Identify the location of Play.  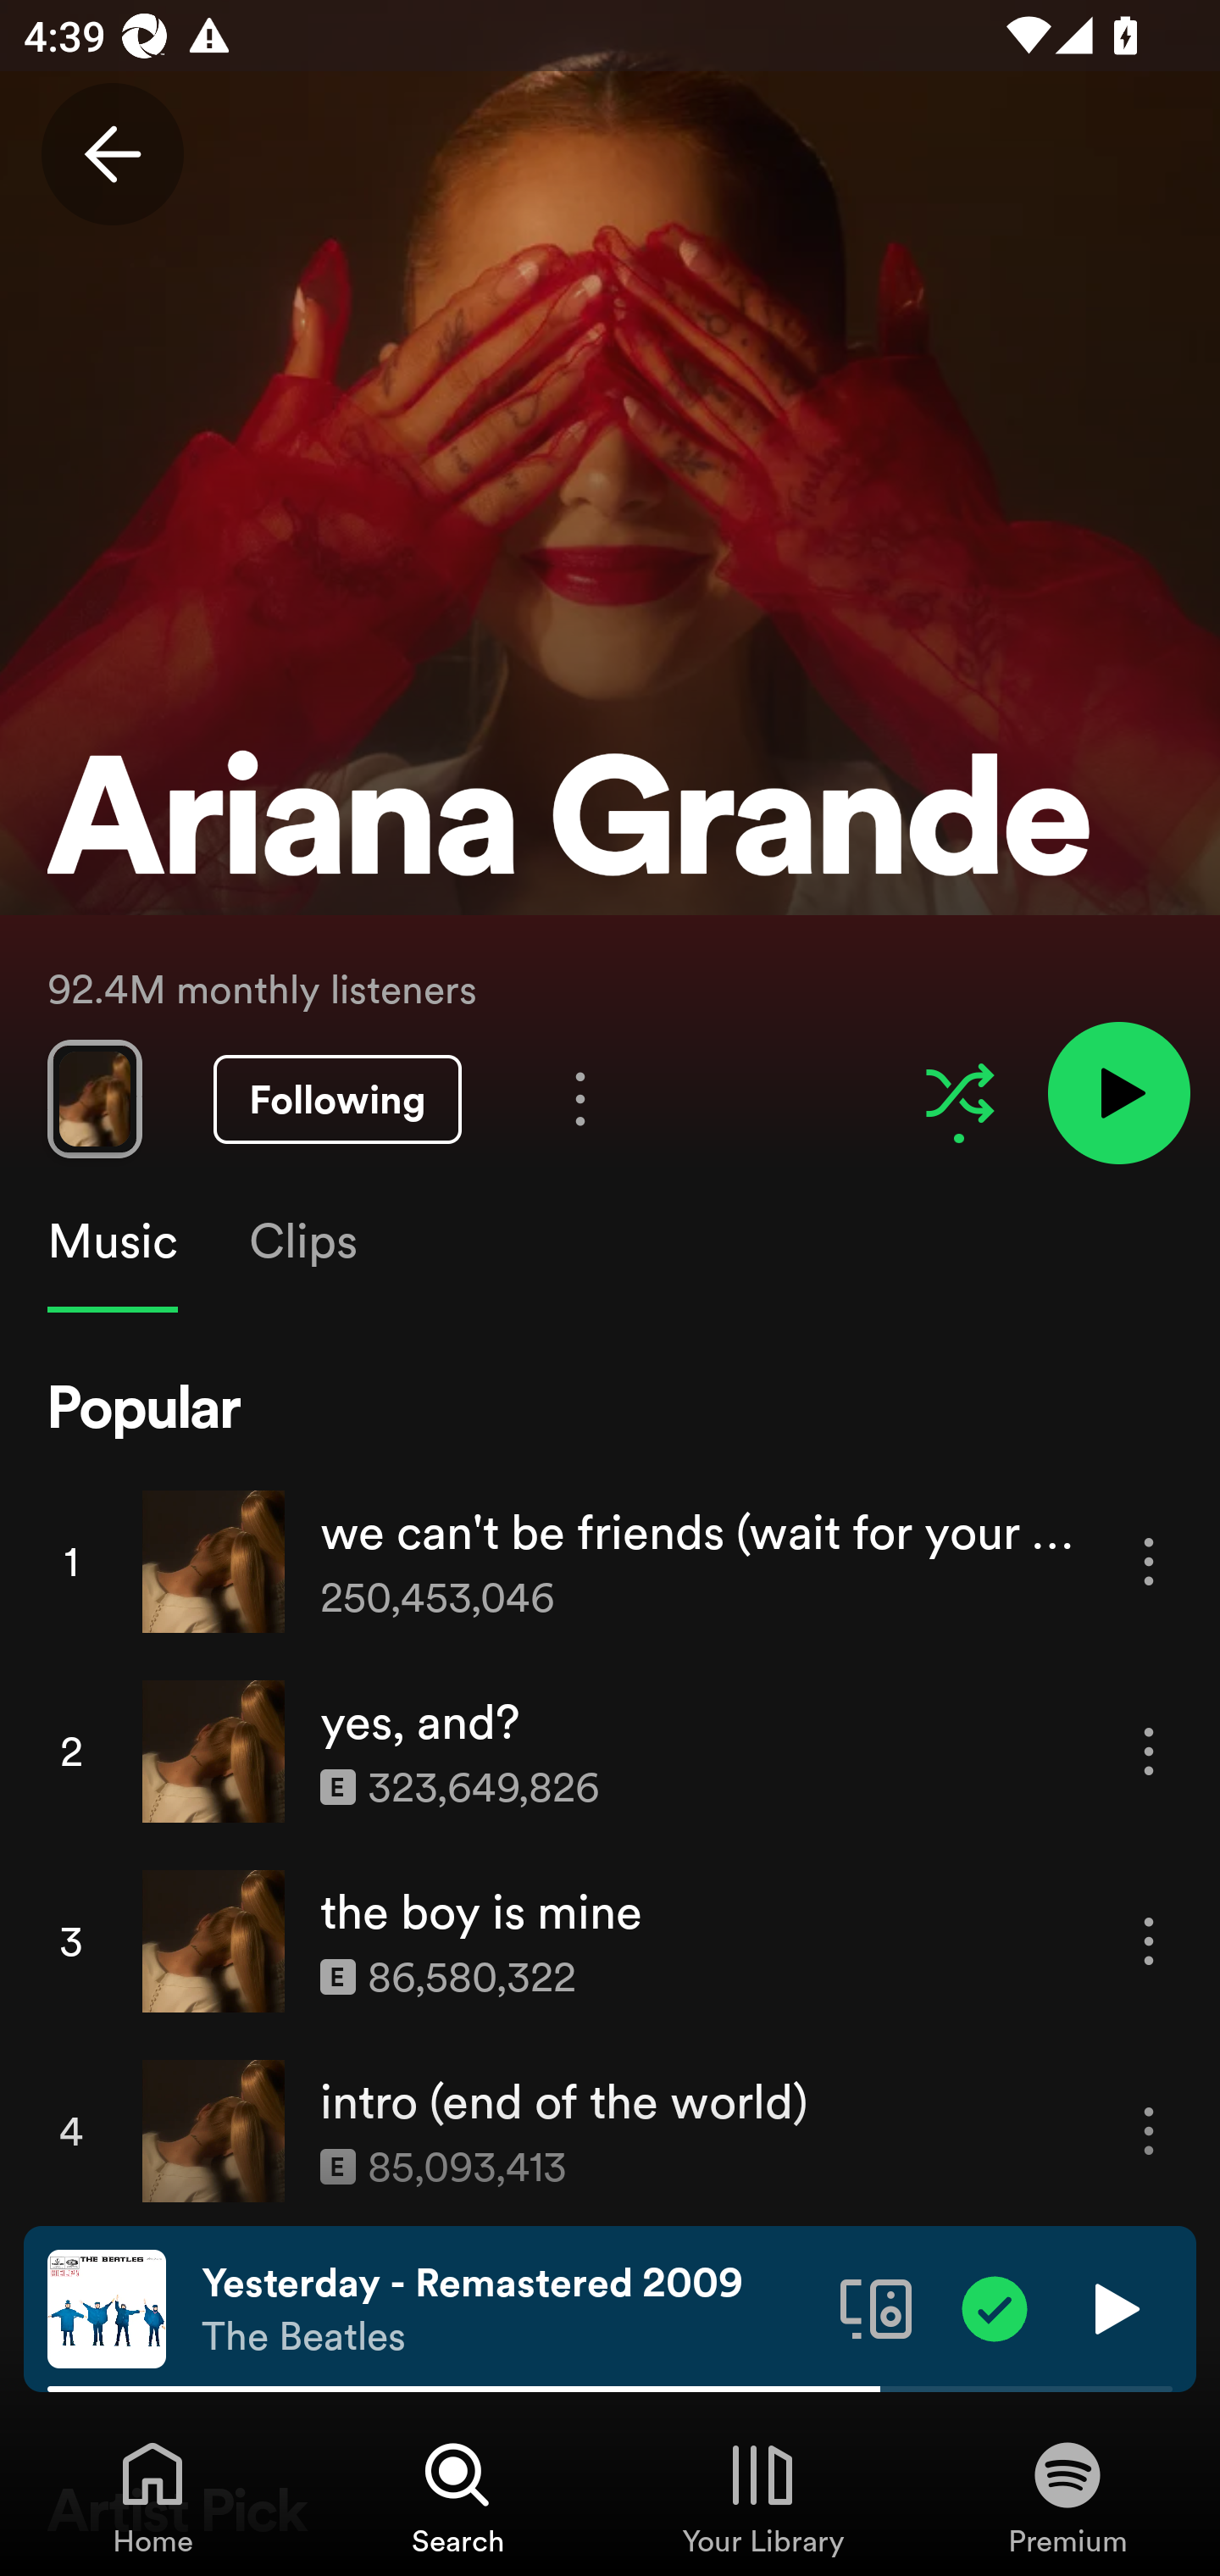
(1113, 2307).